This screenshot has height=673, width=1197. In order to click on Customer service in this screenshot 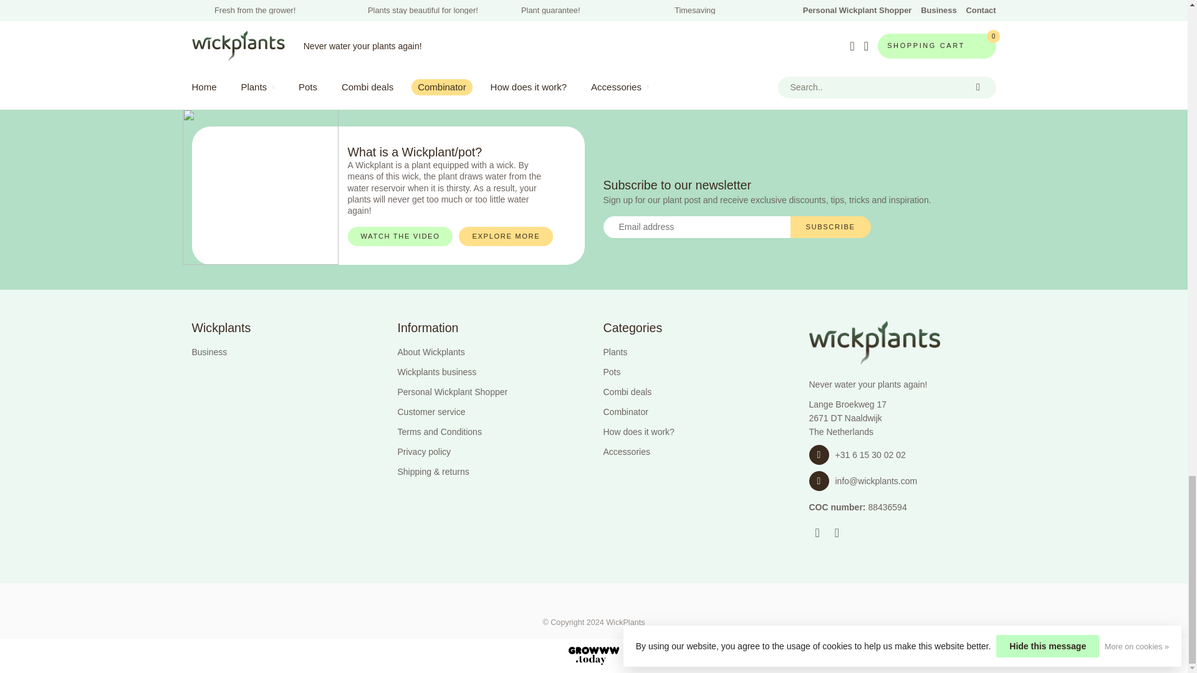, I will do `click(491, 411)`.